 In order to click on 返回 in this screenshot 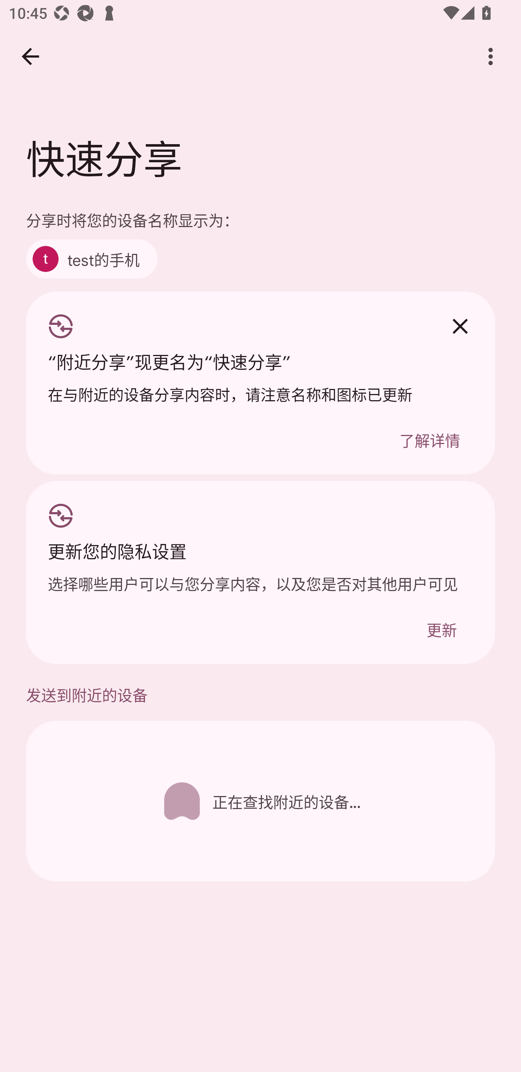, I will do `click(30, 56)`.